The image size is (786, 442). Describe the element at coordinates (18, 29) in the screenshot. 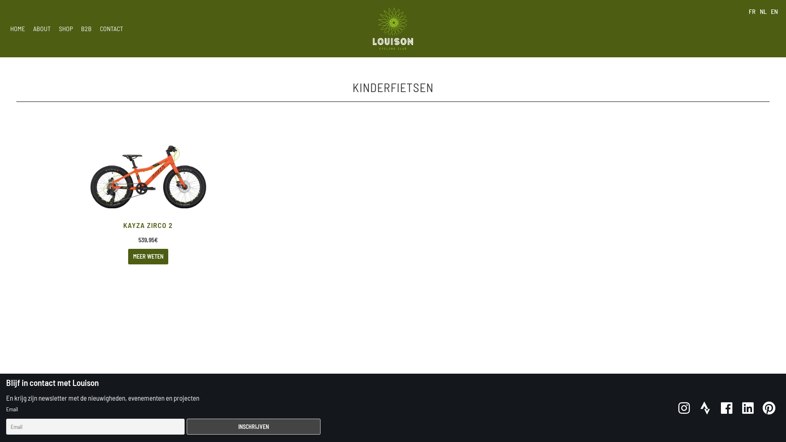

I see `HOME` at that location.